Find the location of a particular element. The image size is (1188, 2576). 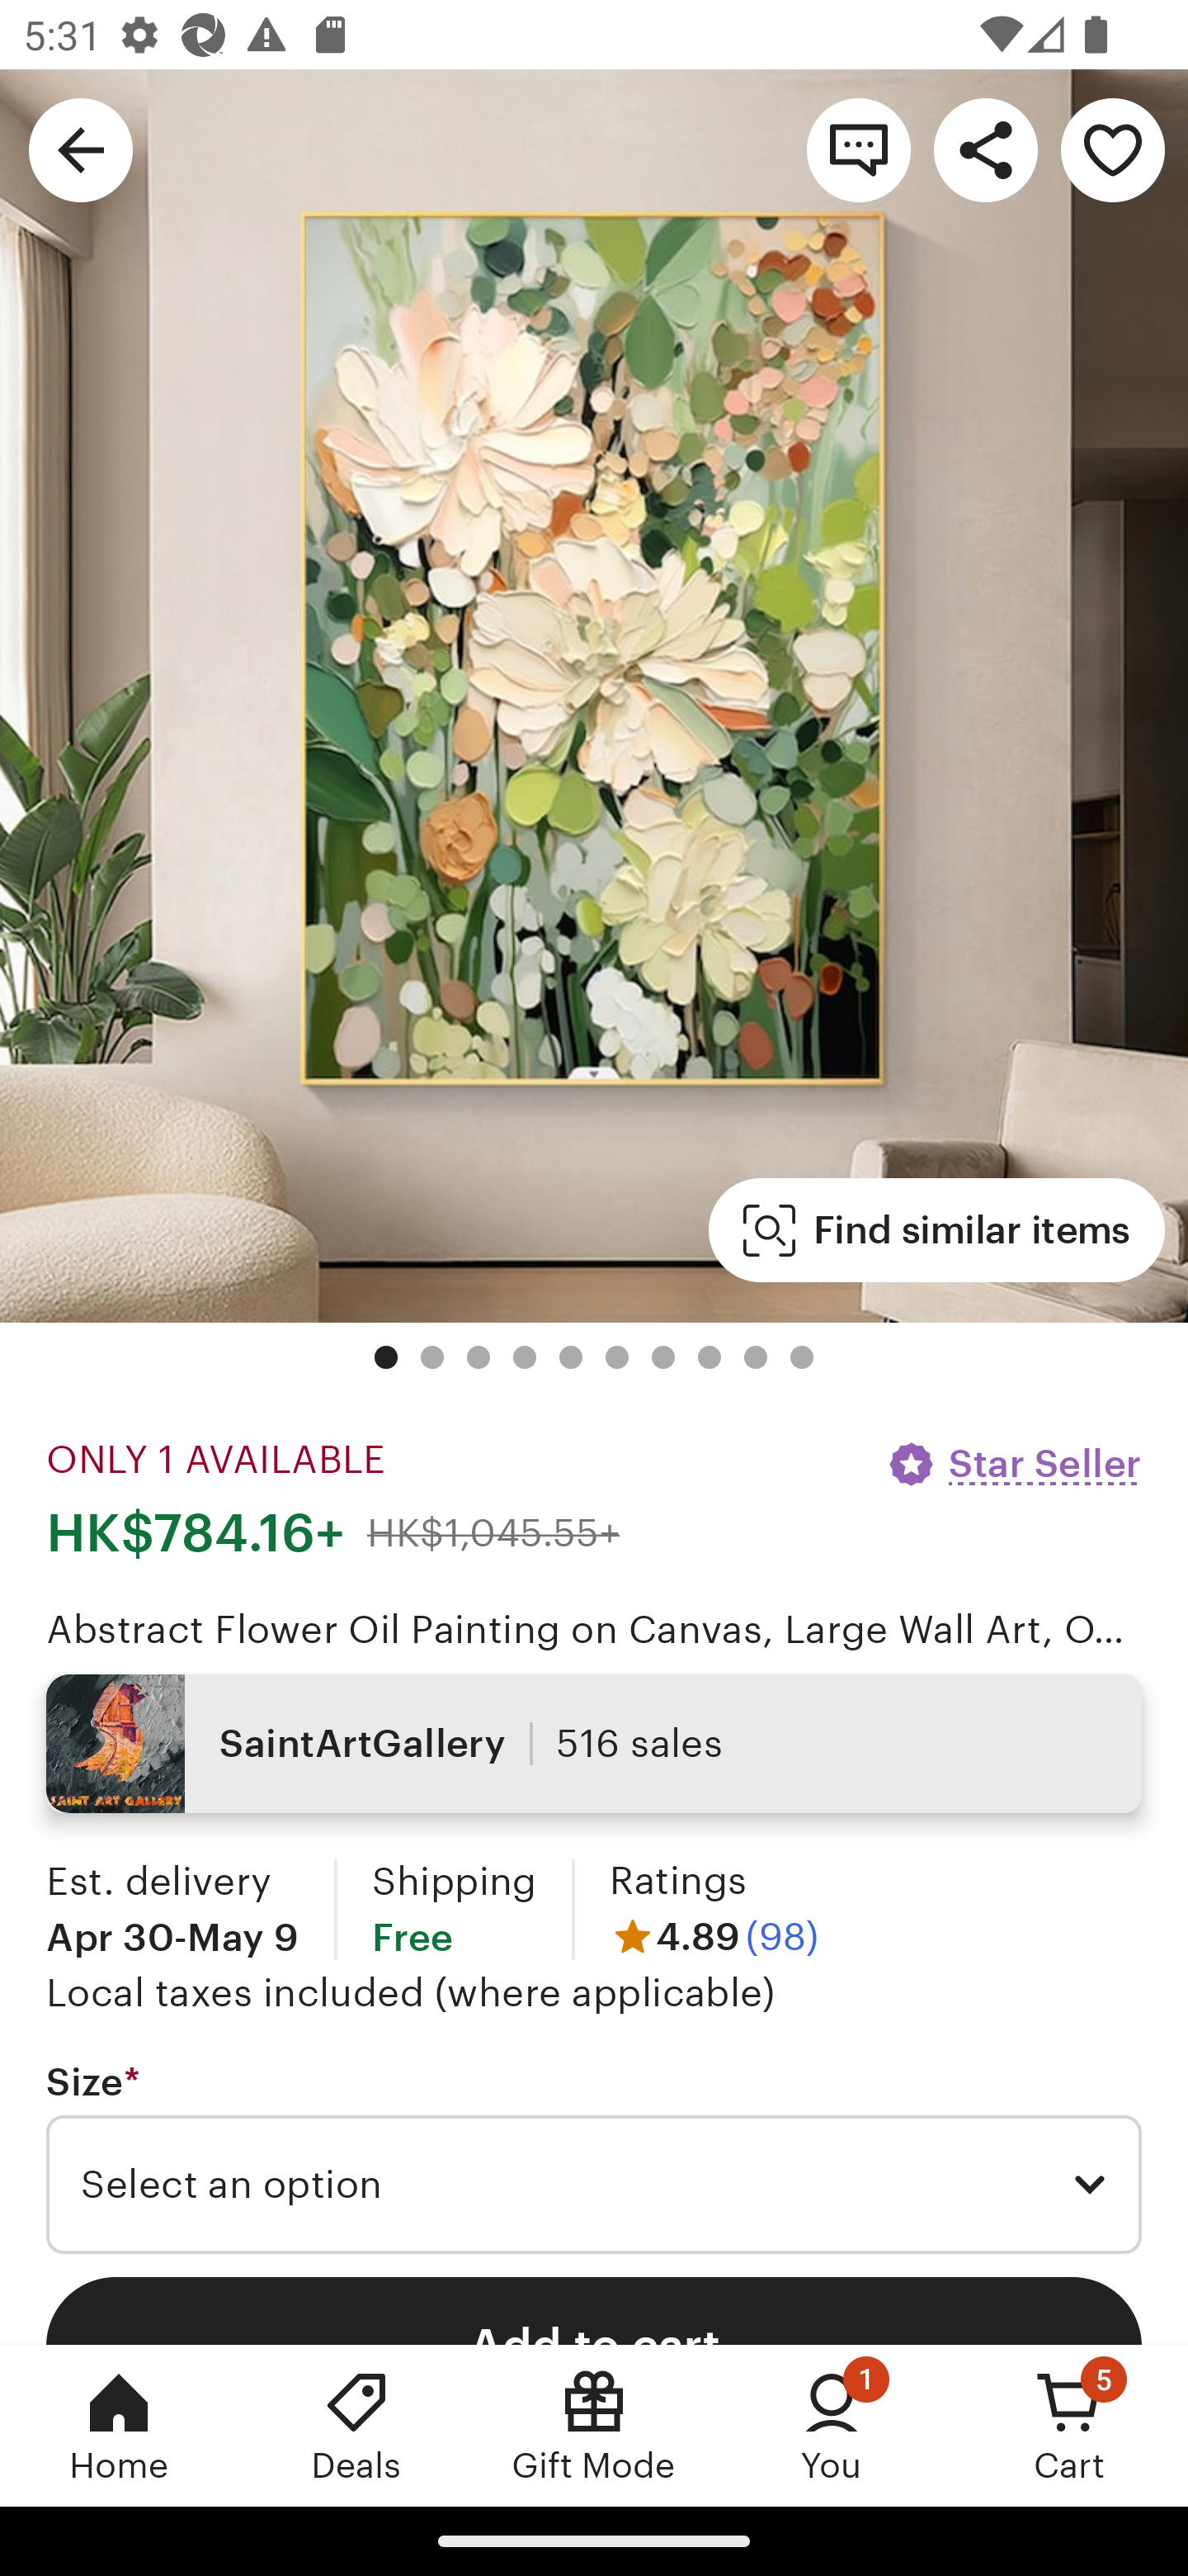

Star Seller is located at coordinates (1013, 1464).